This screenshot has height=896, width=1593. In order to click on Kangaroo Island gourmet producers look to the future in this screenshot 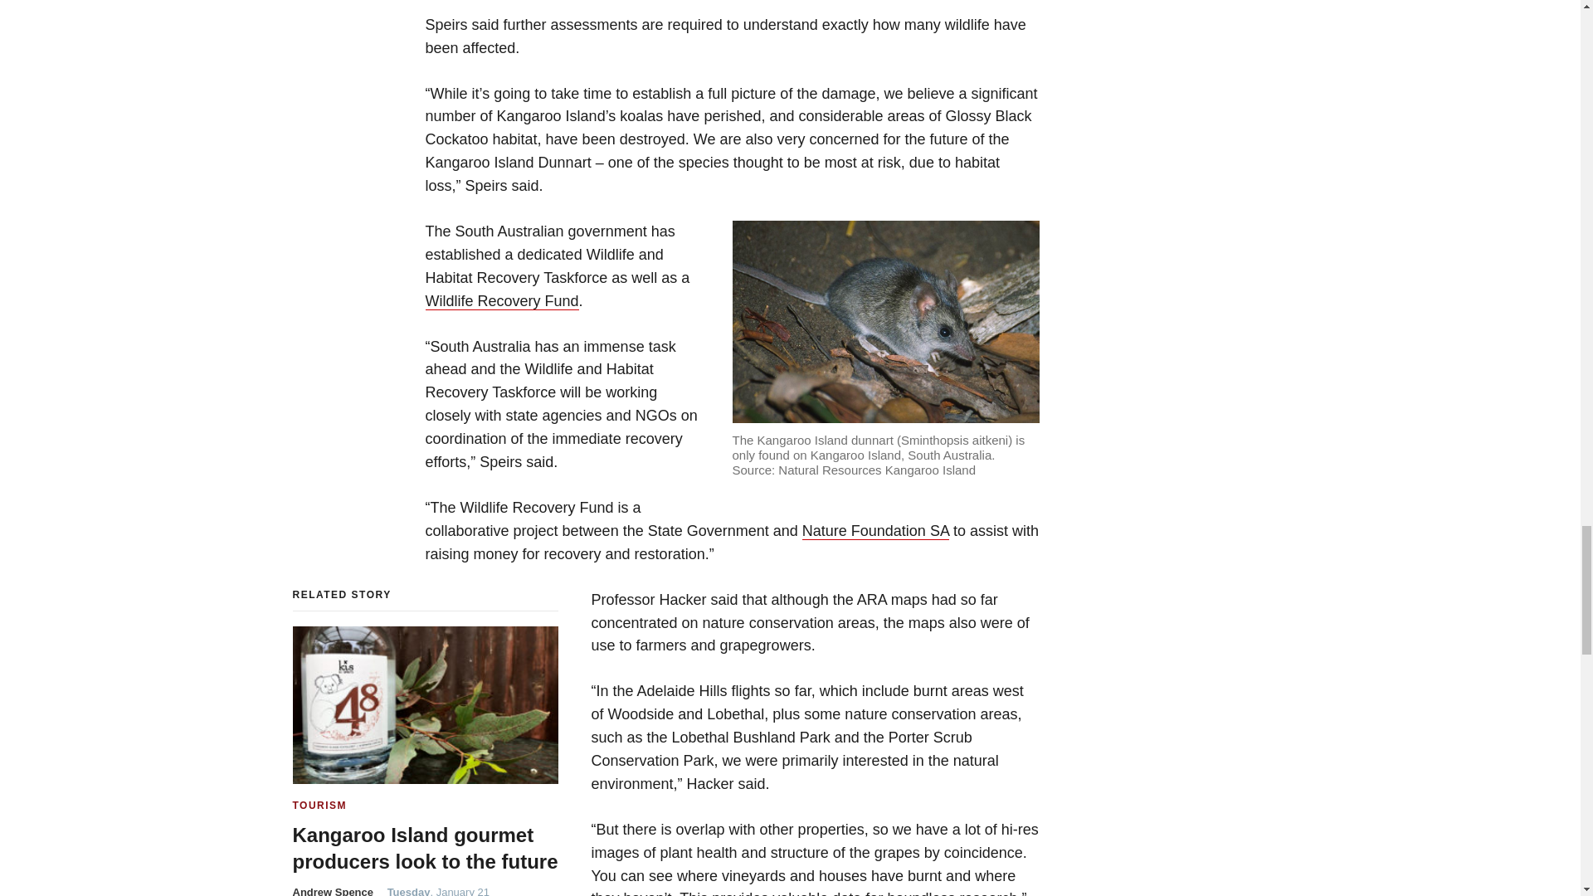, I will do `click(425, 847)`.